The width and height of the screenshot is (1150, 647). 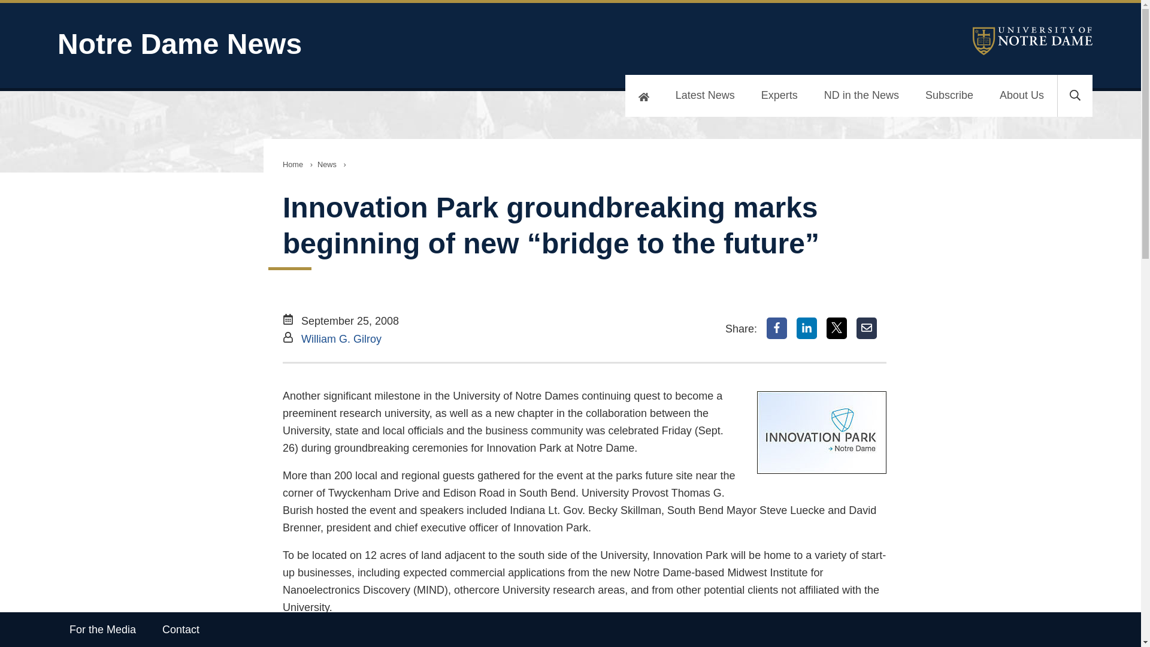 What do you see at coordinates (1022, 96) in the screenshot?
I see `About Us` at bounding box center [1022, 96].